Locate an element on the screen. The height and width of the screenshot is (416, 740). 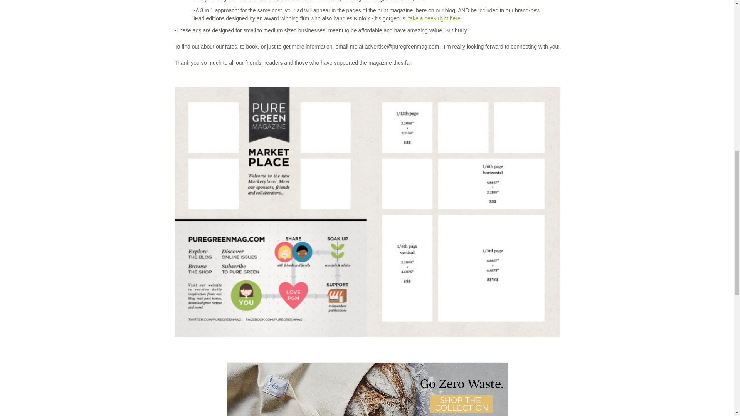
take a peek right here is located at coordinates (434, 18).